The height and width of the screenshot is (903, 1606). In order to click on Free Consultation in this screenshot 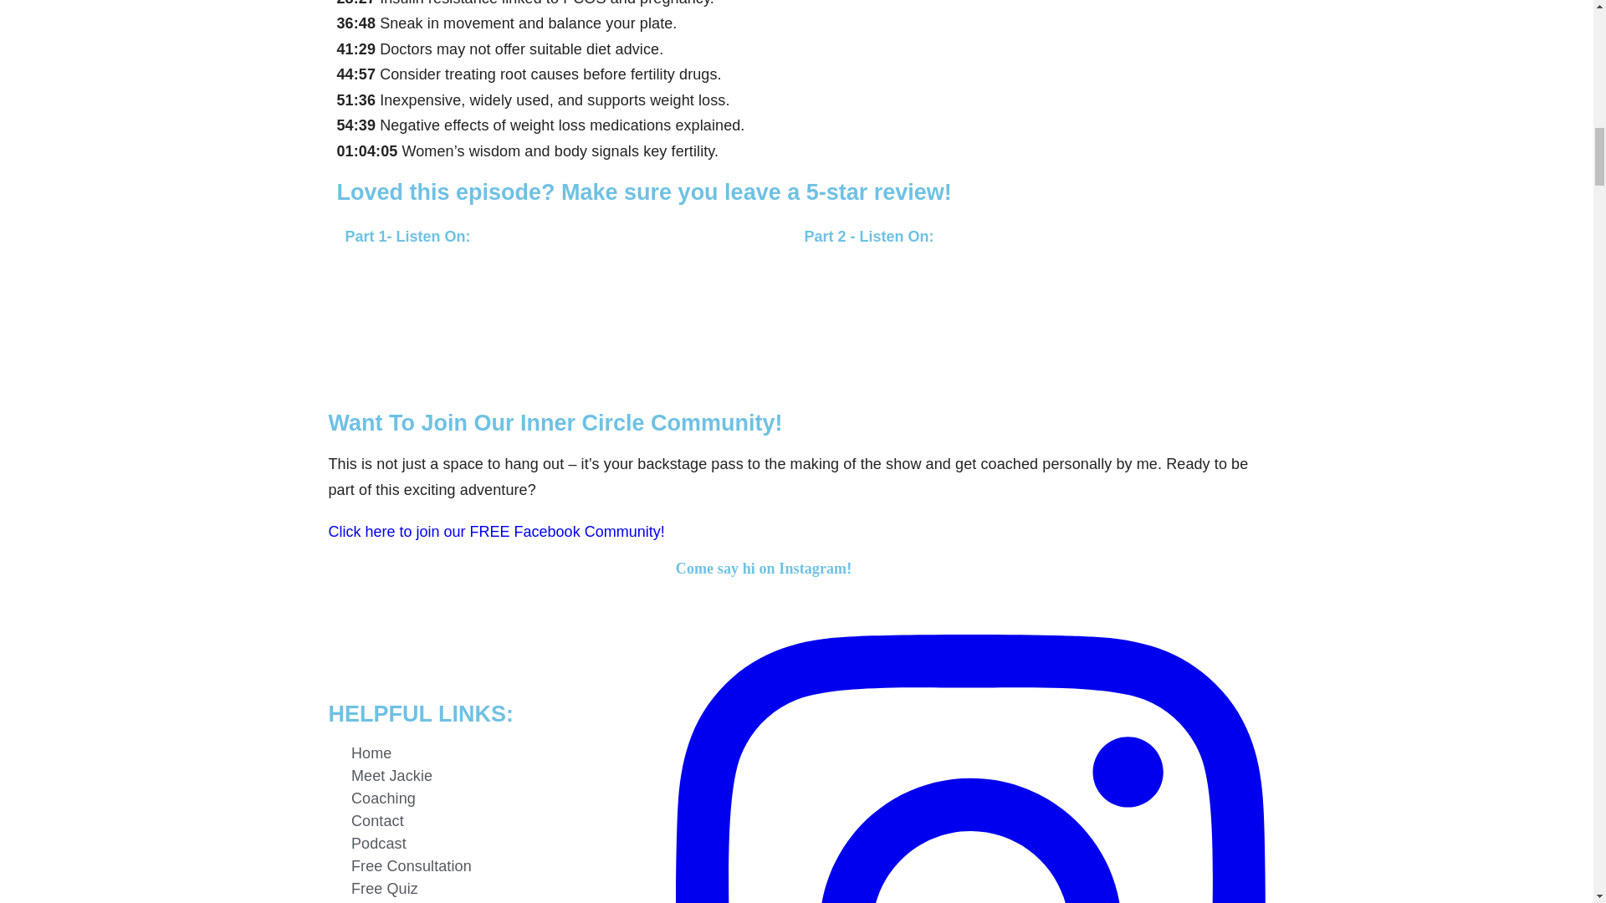, I will do `click(493, 866)`.